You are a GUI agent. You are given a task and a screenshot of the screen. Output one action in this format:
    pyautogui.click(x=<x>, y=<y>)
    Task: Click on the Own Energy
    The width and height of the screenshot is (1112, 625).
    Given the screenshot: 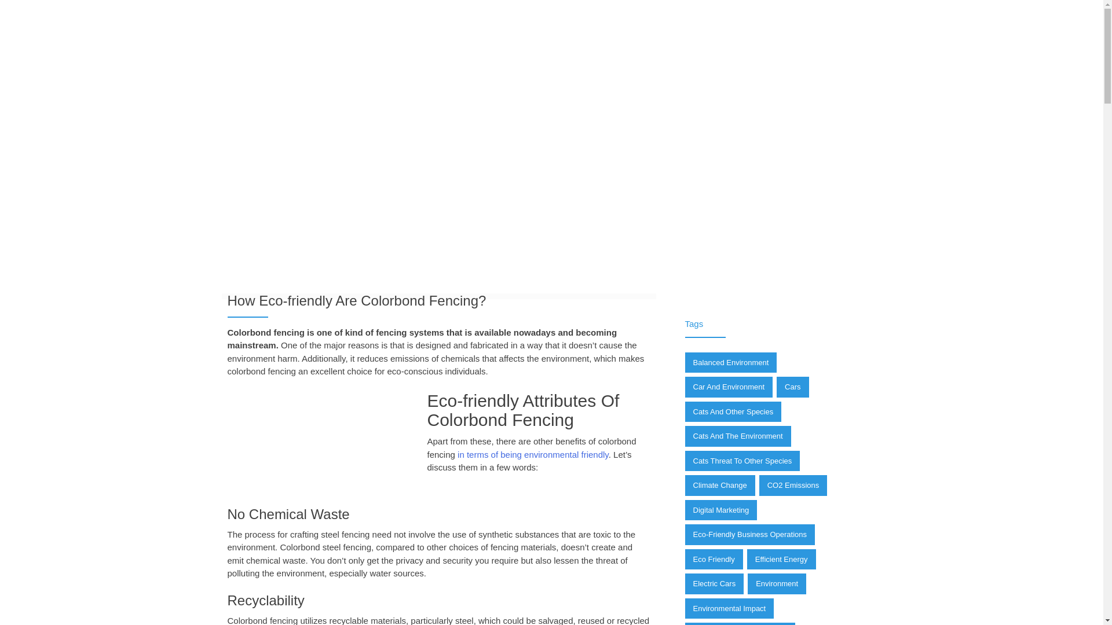 What is the action you would take?
    pyautogui.click(x=253, y=234)
    